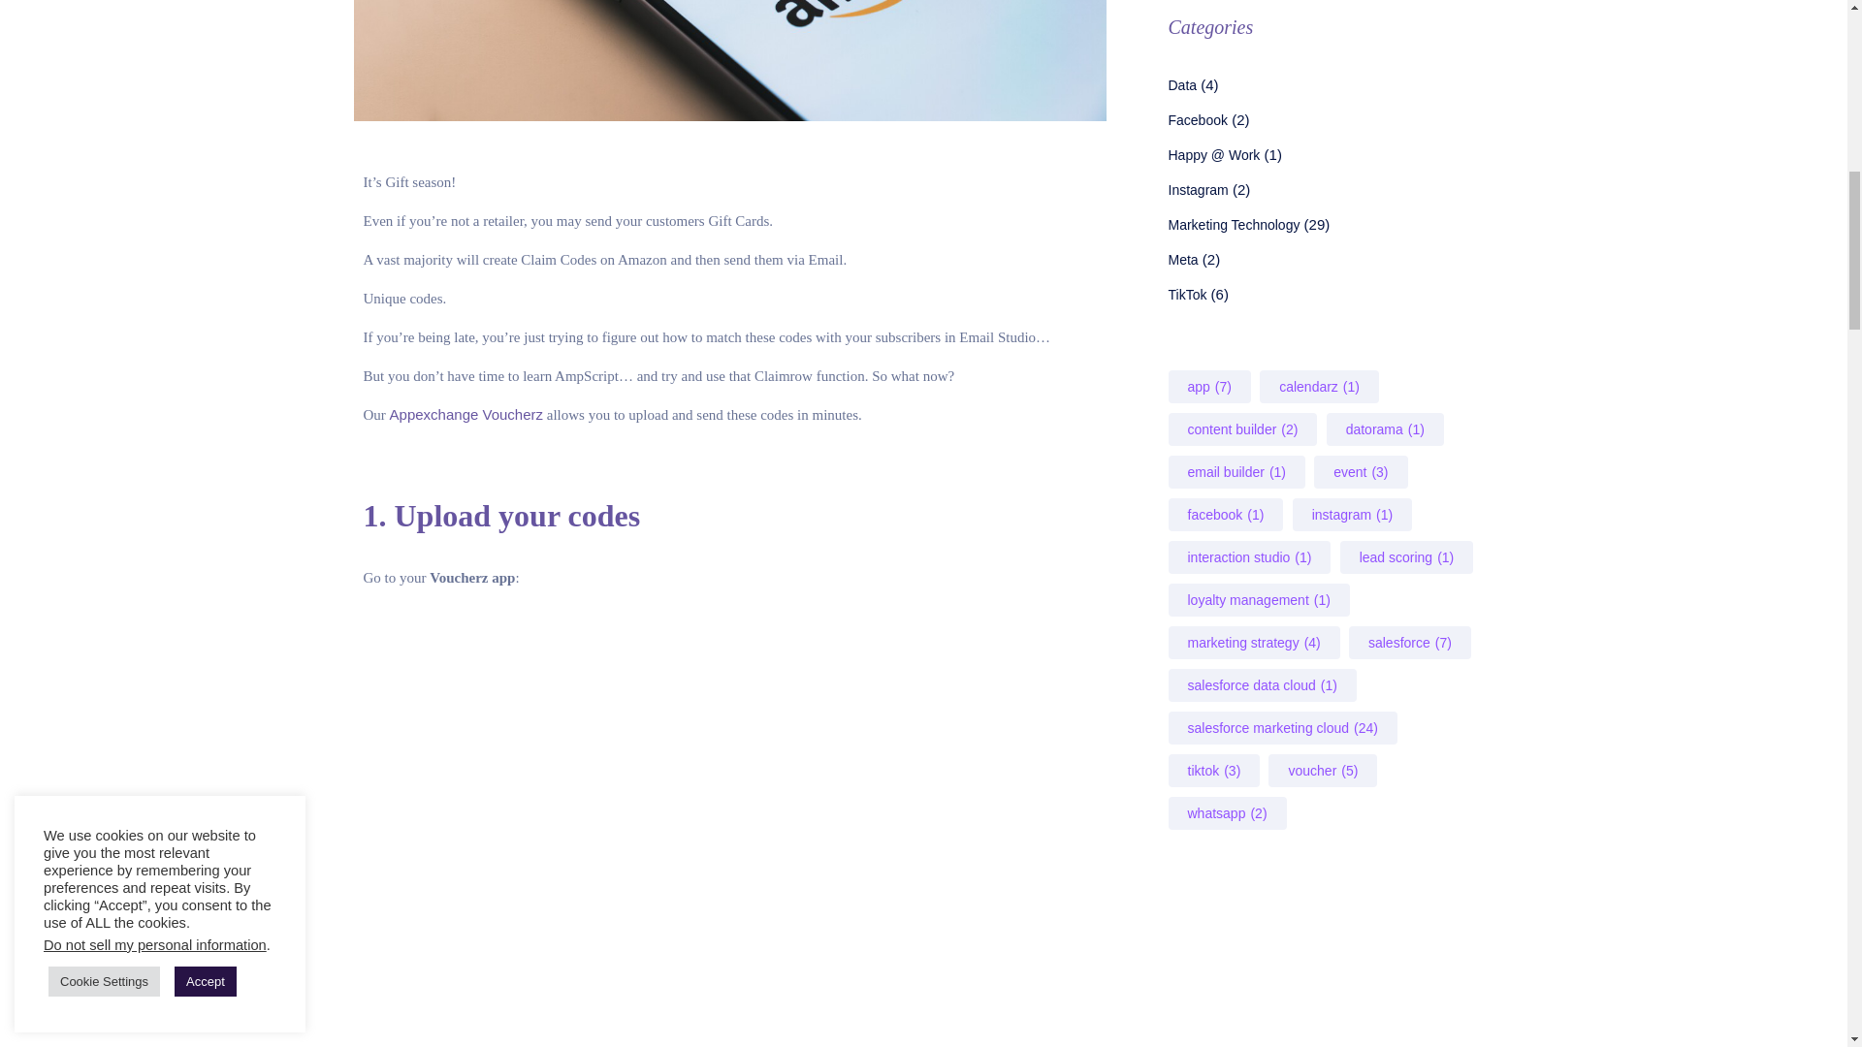 The image size is (1862, 1047). Describe the element at coordinates (1187, 295) in the screenshot. I see `TikTok` at that location.